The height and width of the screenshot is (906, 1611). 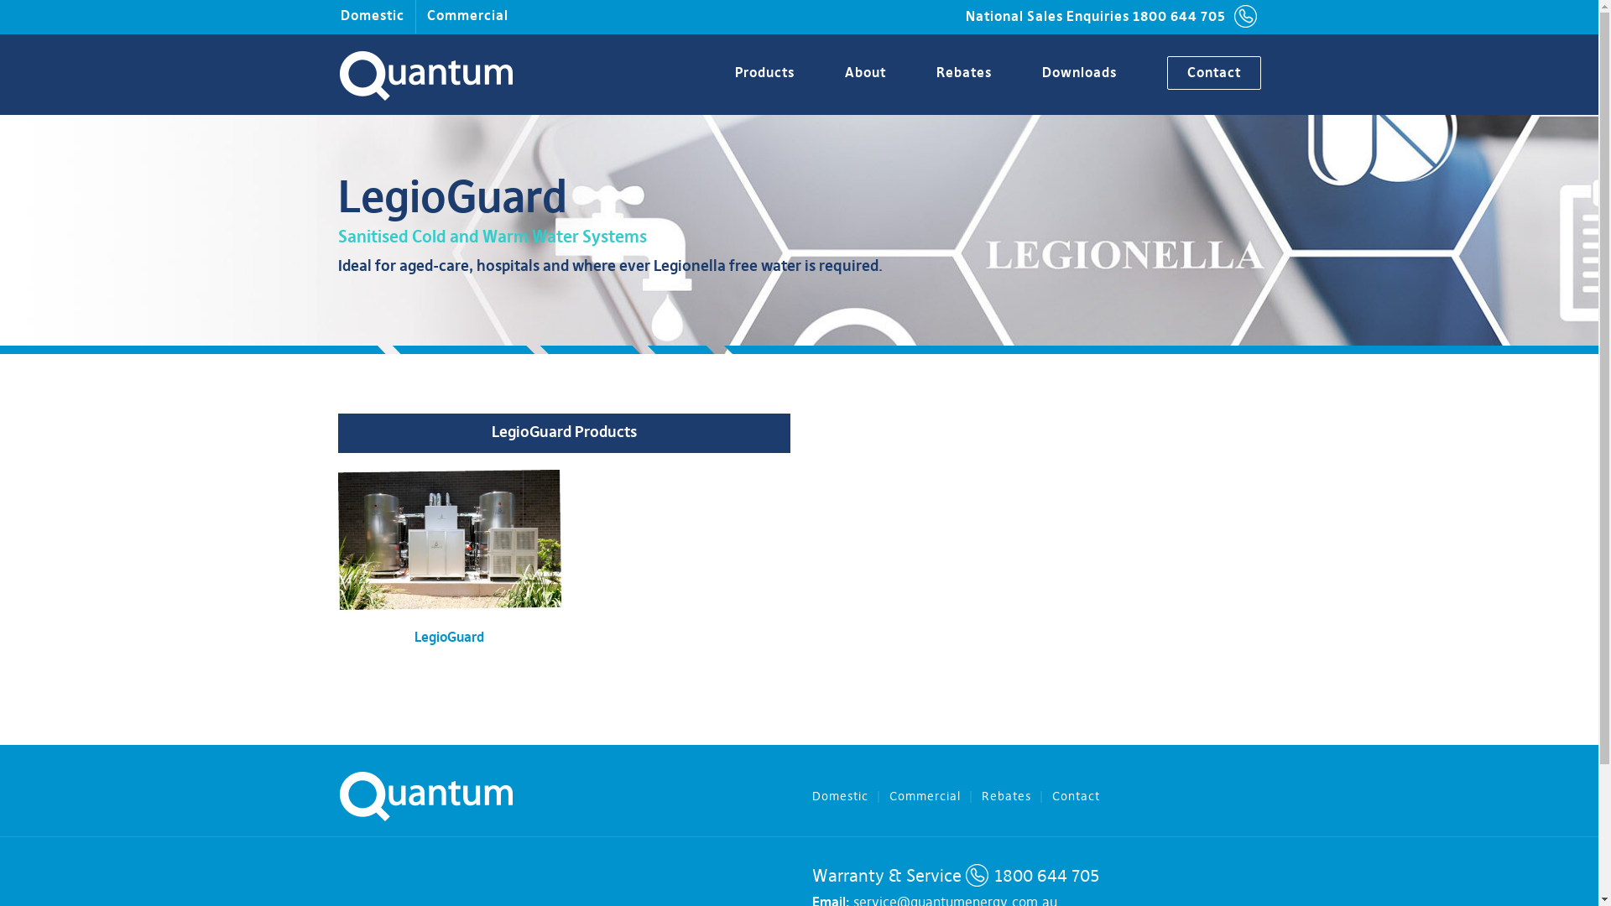 What do you see at coordinates (851, 74) in the screenshot?
I see `About` at bounding box center [851, 74].